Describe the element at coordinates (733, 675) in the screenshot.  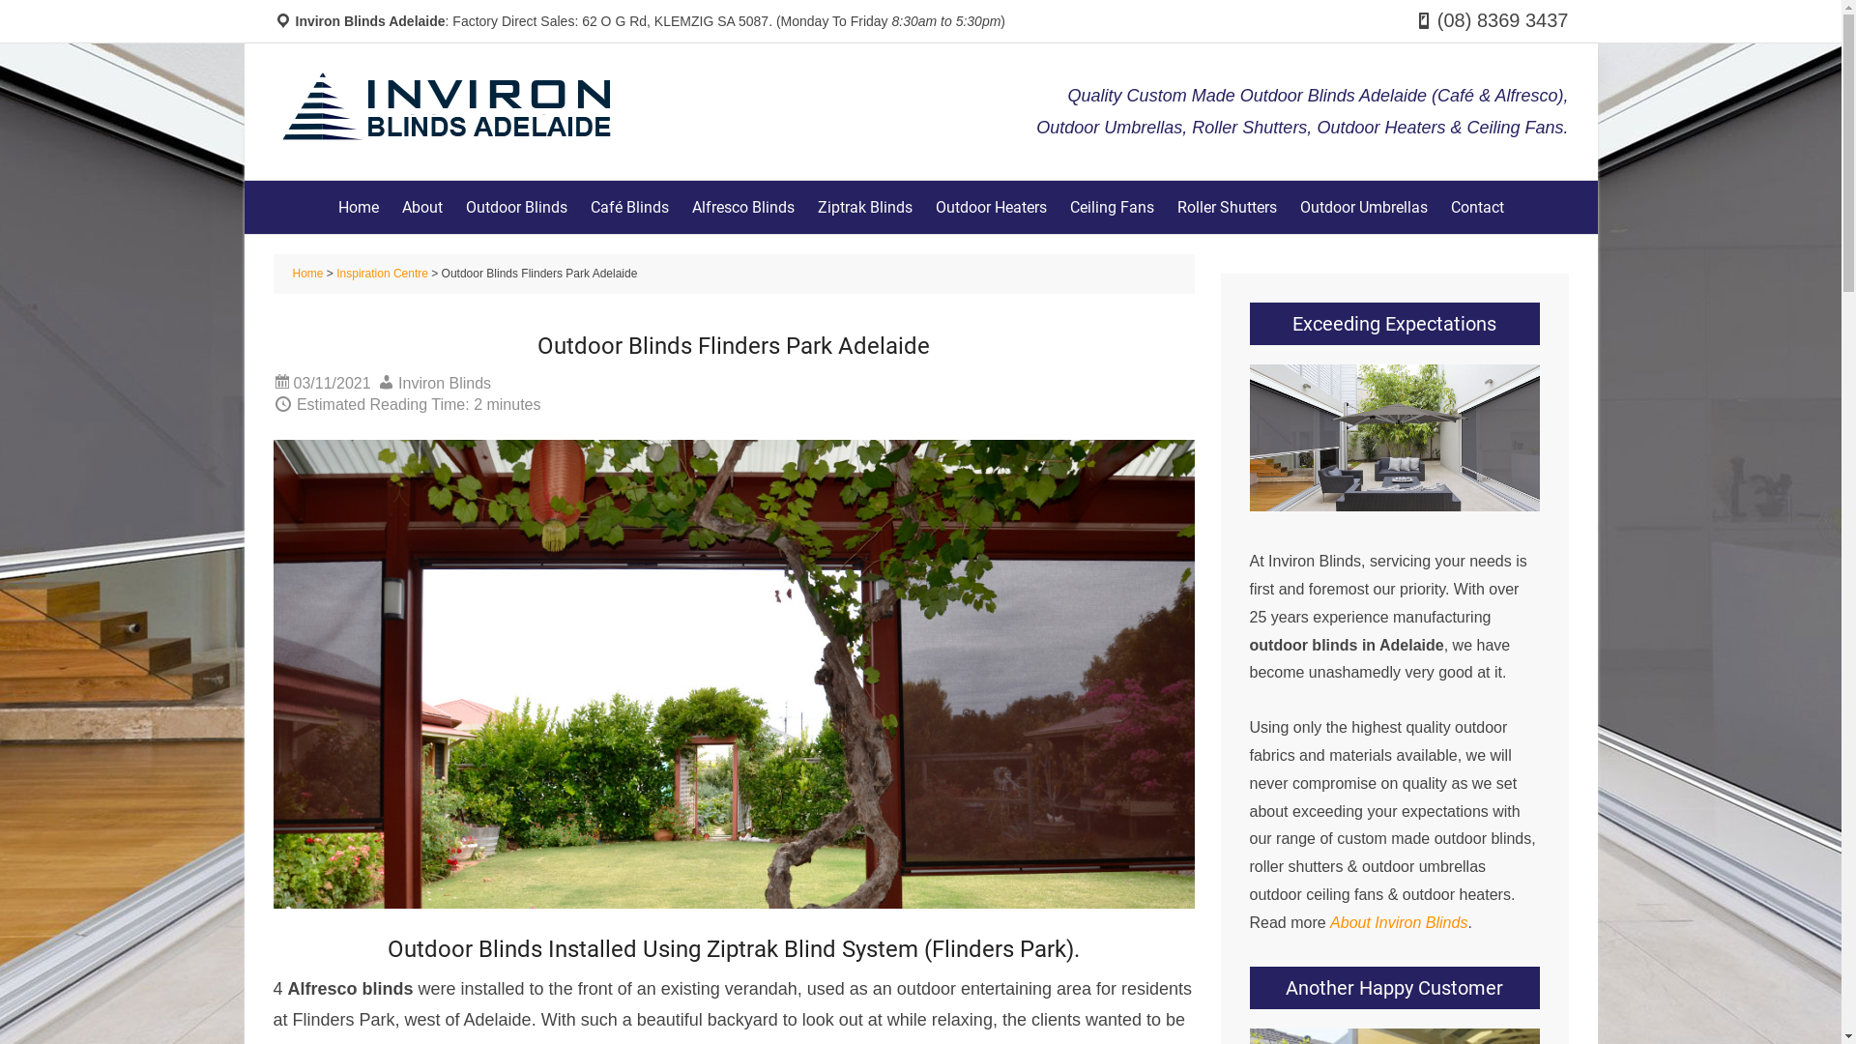
I see `Outdoor Blinds Adelaide | Alfresco Blinds Flinders Park` at that location.